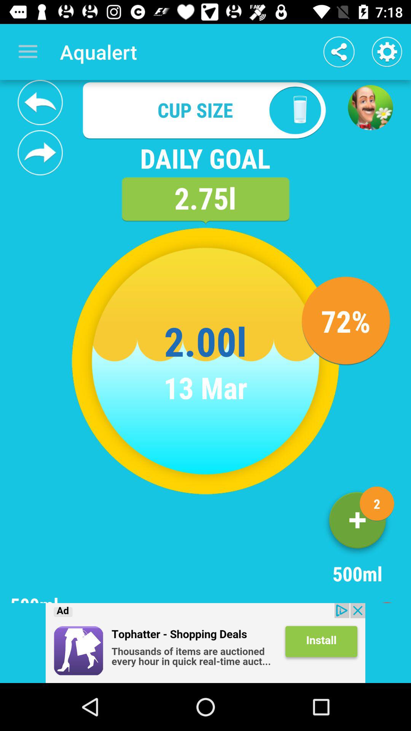 Image resolution: width=411 pixels, height=731 pixels. I want to click on forward your daily goal, so click(40, 153).